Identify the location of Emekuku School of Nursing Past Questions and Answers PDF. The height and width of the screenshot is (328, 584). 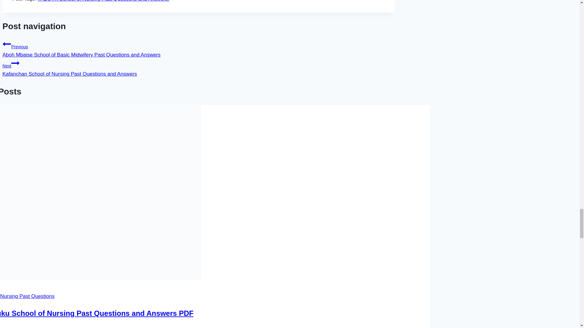
(97, 313).